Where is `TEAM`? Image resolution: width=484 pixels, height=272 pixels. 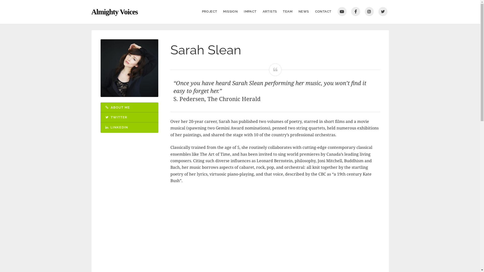
TEAM is located at coordinates (288, 12).